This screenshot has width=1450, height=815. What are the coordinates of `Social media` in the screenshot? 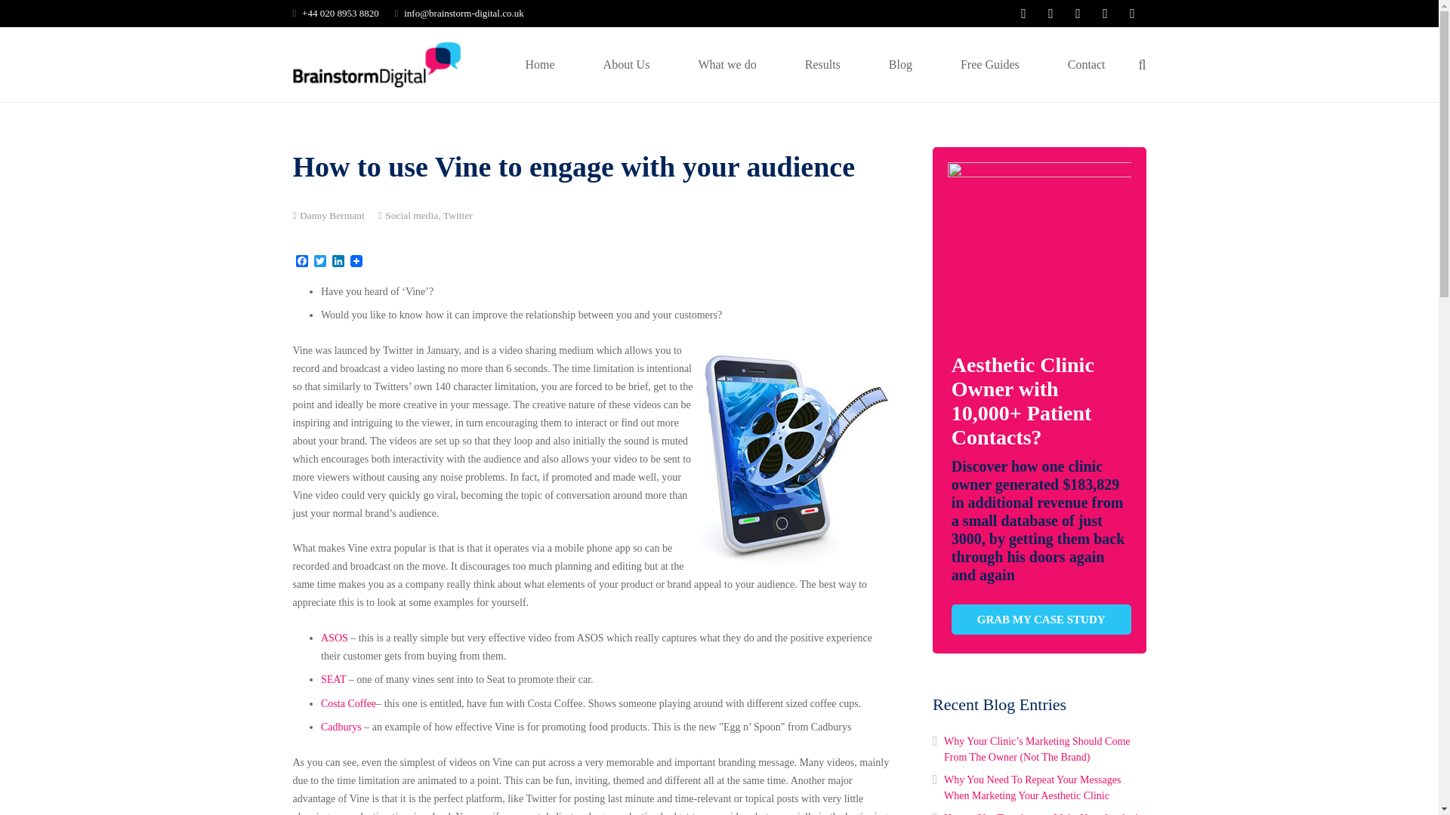 It's located at (411, 214).